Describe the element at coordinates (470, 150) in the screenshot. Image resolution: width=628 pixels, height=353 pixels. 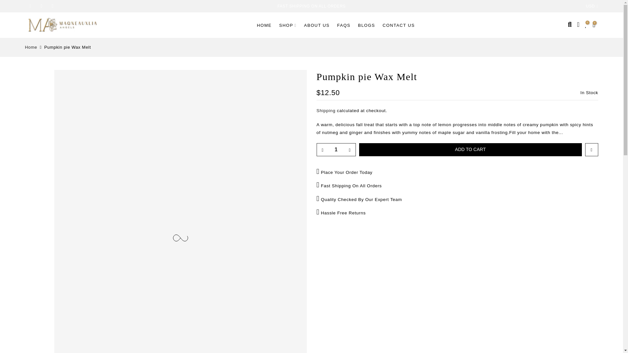
I see `ADD TO CART` at that location.